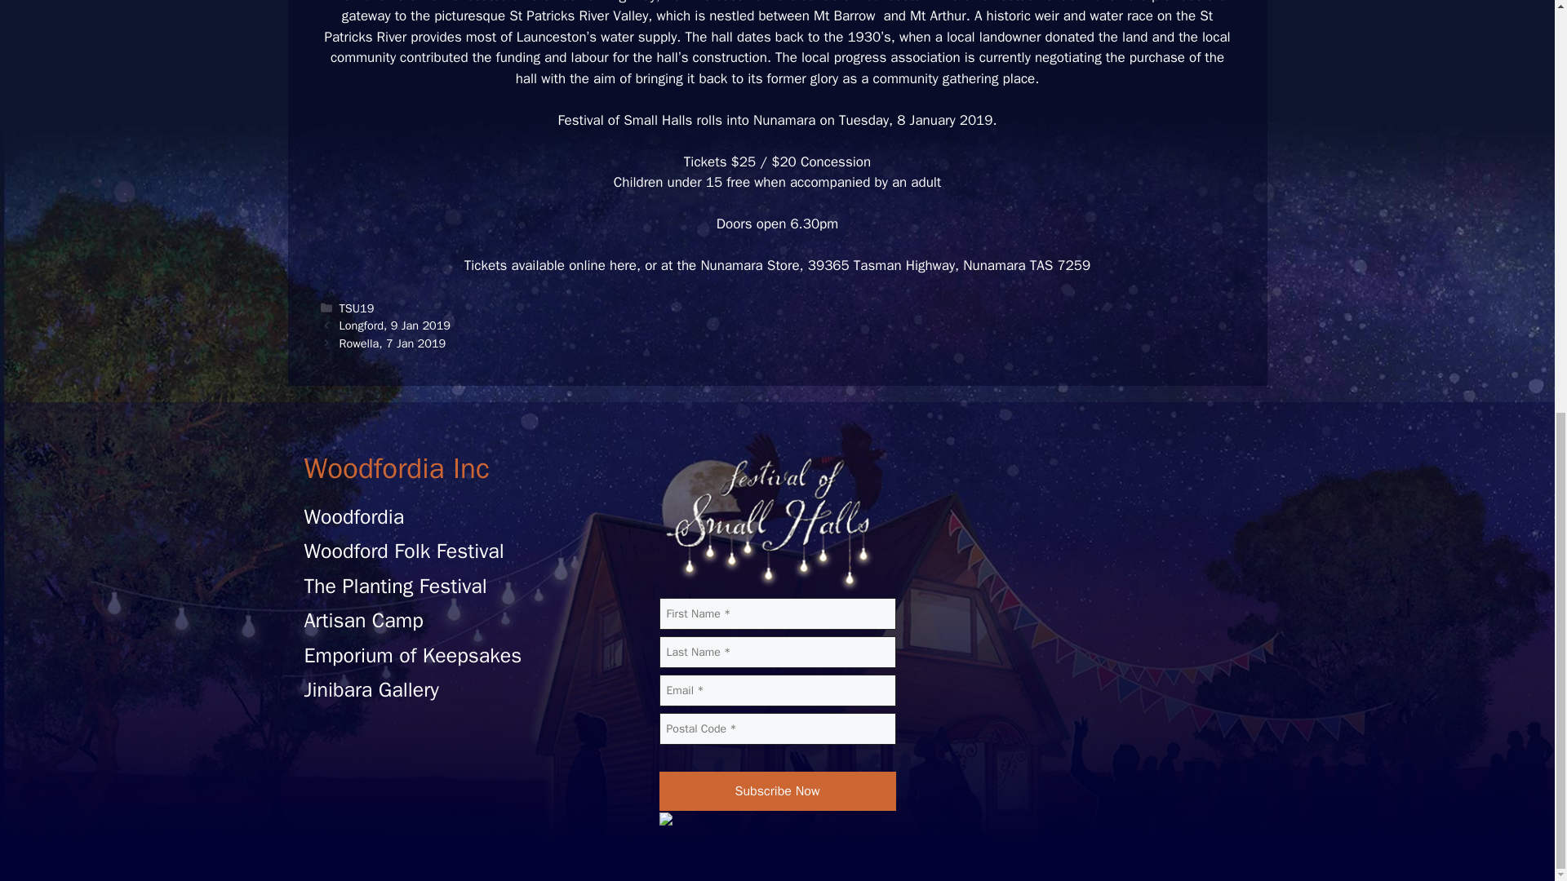 The image size is (1567, 881). What do you see at coordinates (354, 516) in the screenshot?
I see `Woodfordia` at bounding box center [354, 516].